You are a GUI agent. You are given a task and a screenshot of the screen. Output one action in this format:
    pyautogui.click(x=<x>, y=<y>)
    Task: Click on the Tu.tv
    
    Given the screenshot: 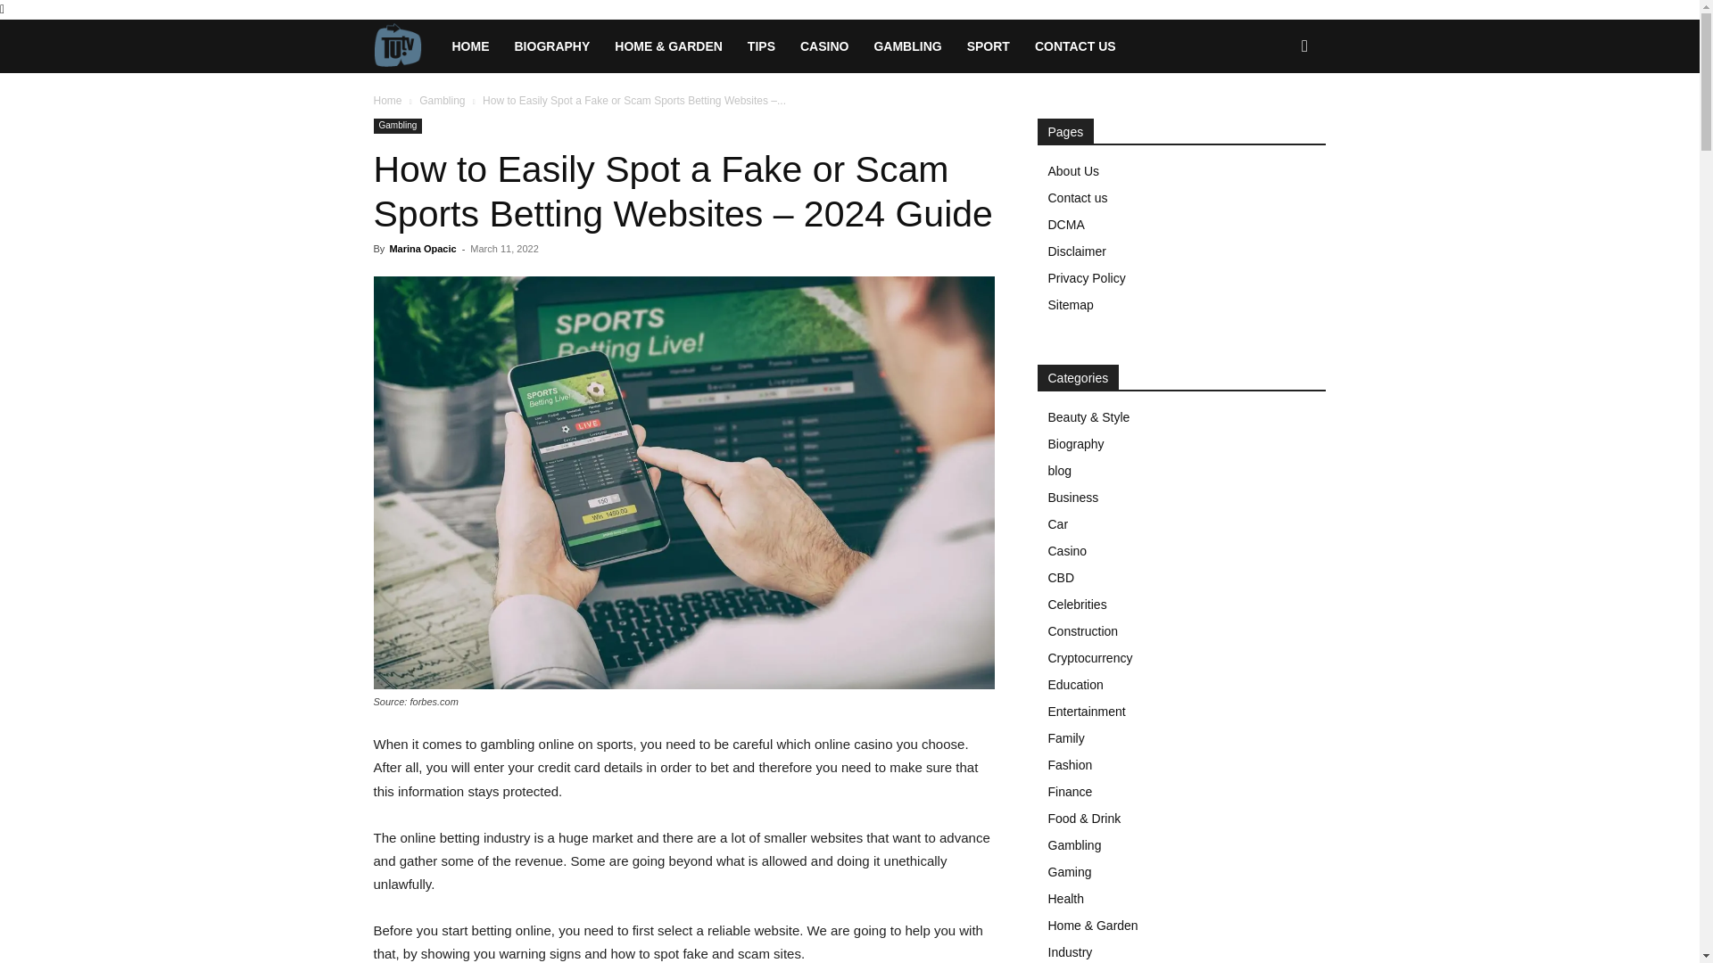 What is the action you would take?
    pyautogui.click(x=405, y=46)
    